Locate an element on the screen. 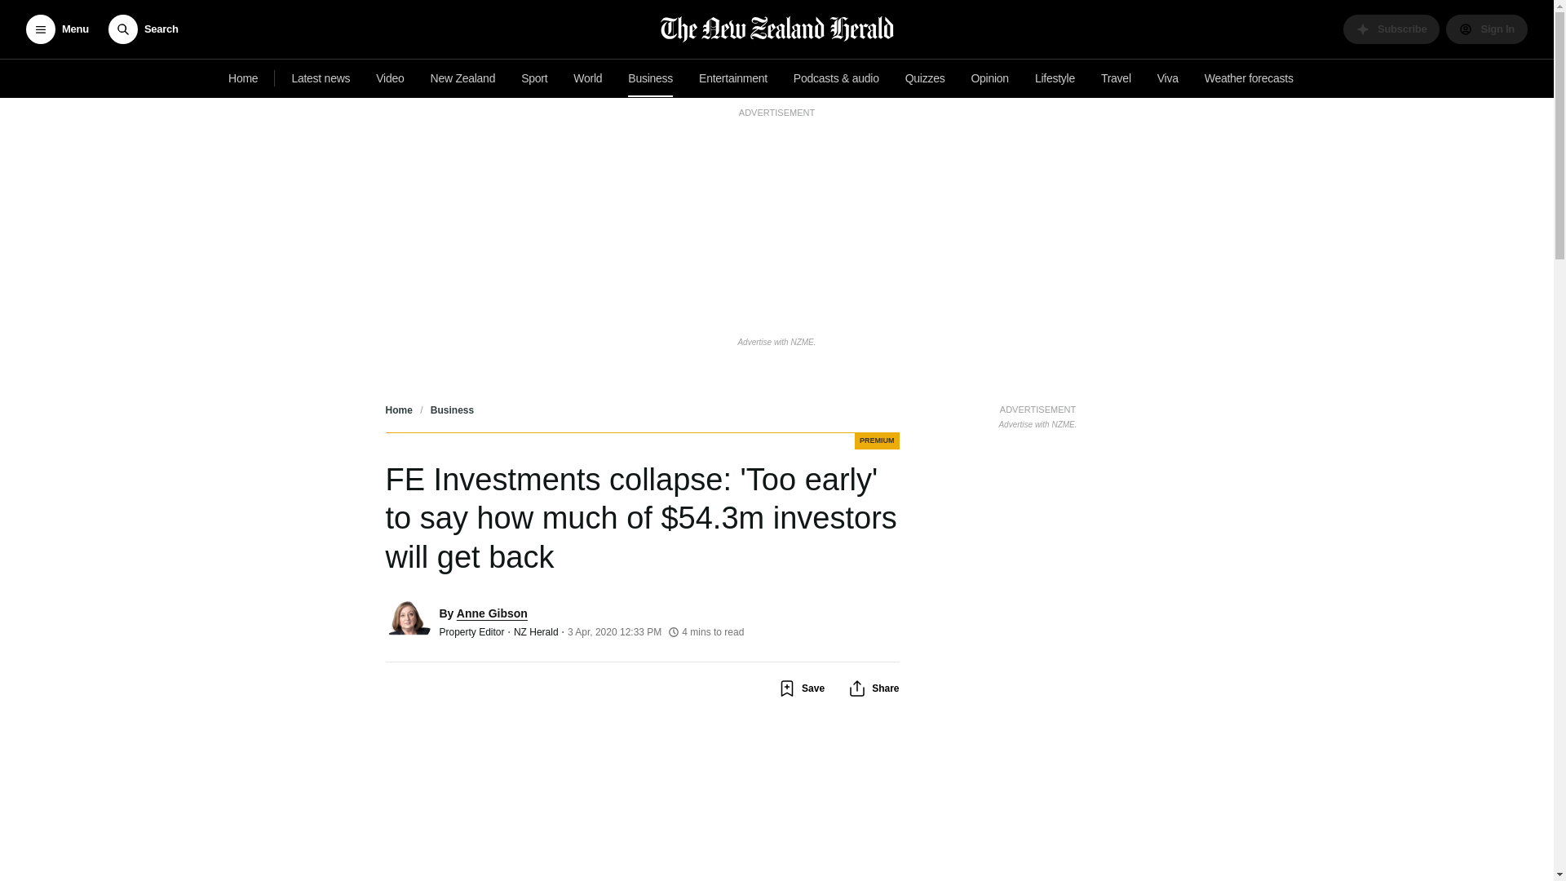  Weather forecasts is located at coordinates (321, 78).